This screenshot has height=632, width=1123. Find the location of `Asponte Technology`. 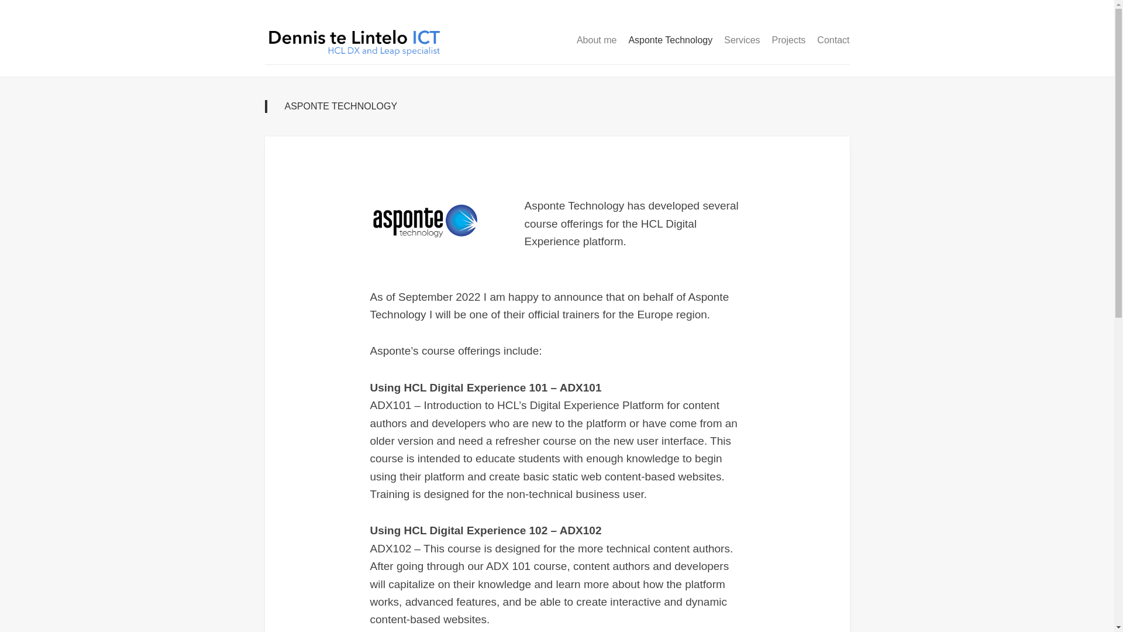

Asponte Technology is located at coordinates (670, 40).